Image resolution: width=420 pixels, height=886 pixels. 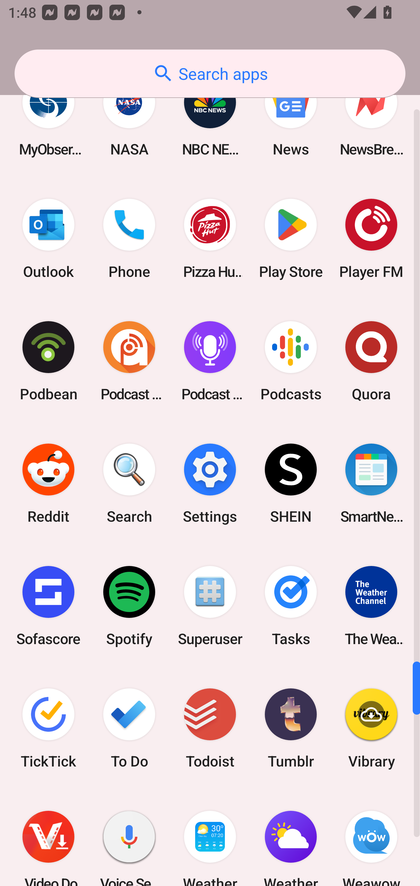 What do you see at coordinates (48, 838) in the screenshot?
I see `Video Downloader & Ace Player` at bounding box center [48, 838].